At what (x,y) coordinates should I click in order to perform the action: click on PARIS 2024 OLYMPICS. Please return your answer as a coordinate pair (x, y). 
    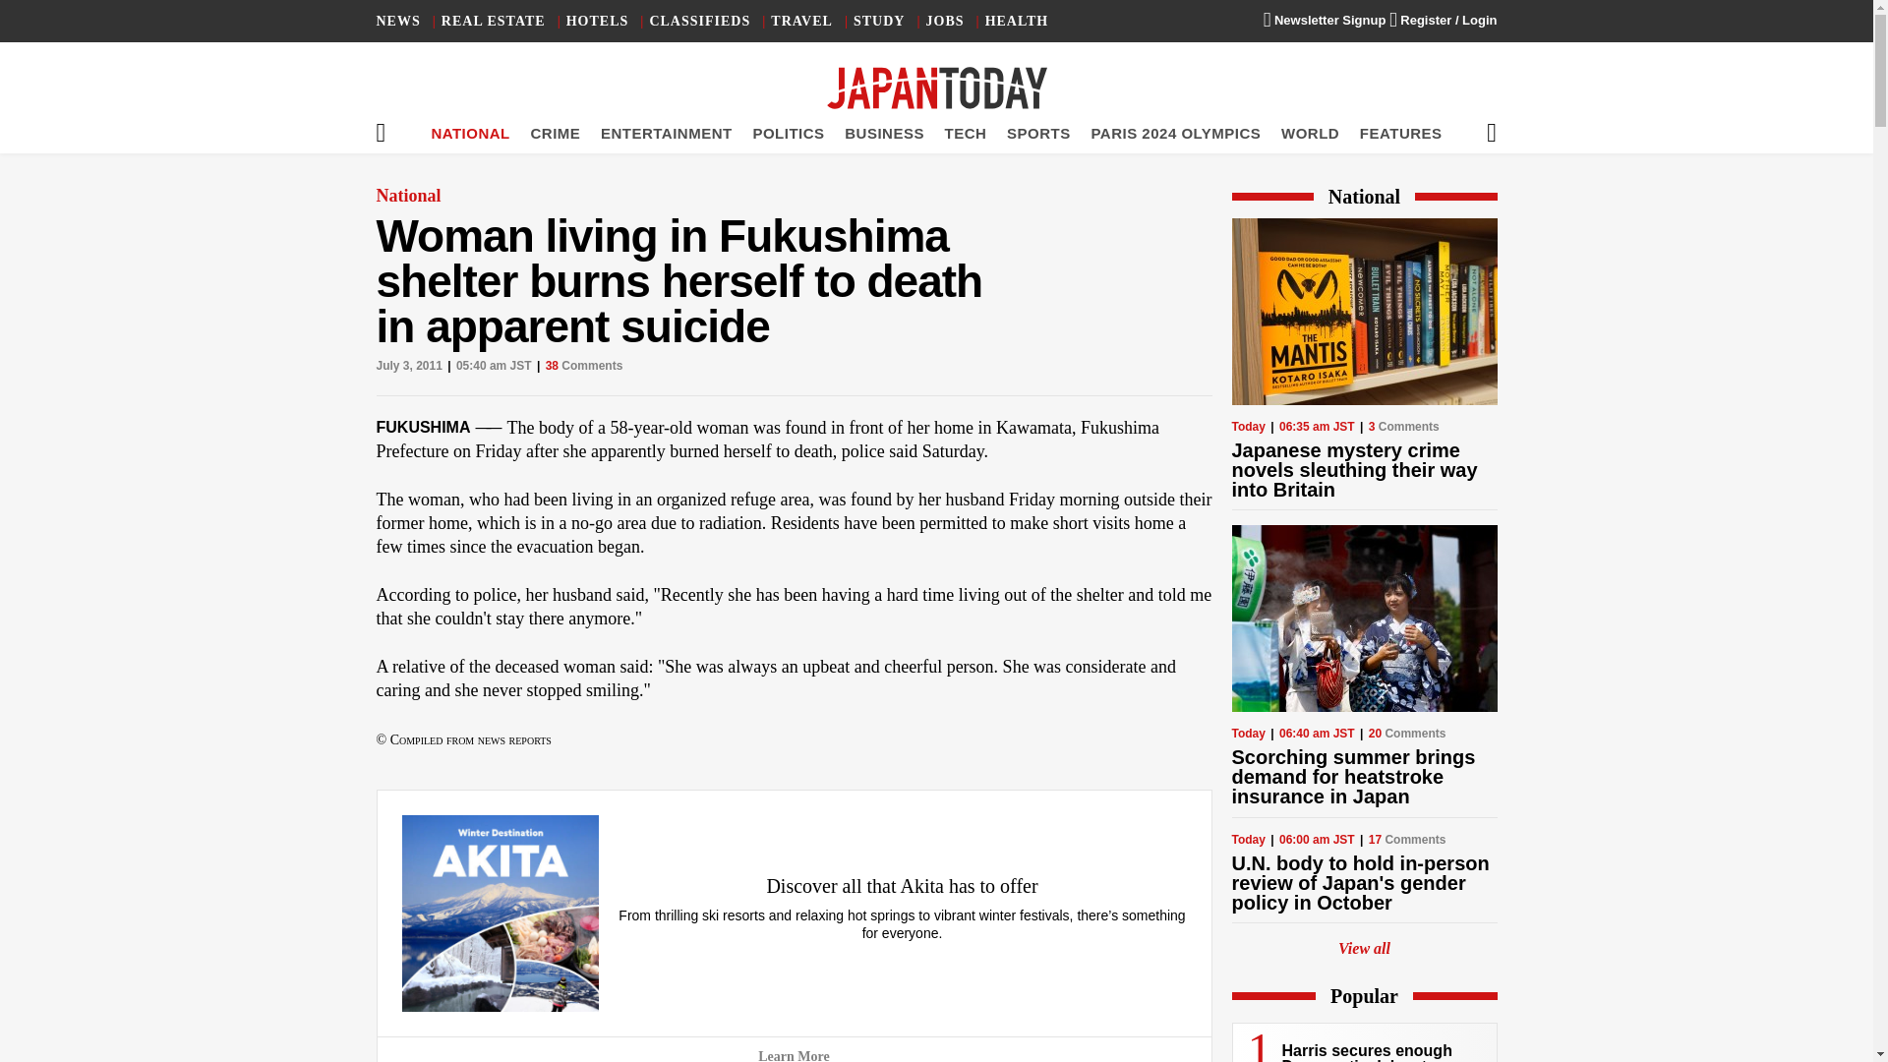
    Looking at the image, I should click on (1176, 133).